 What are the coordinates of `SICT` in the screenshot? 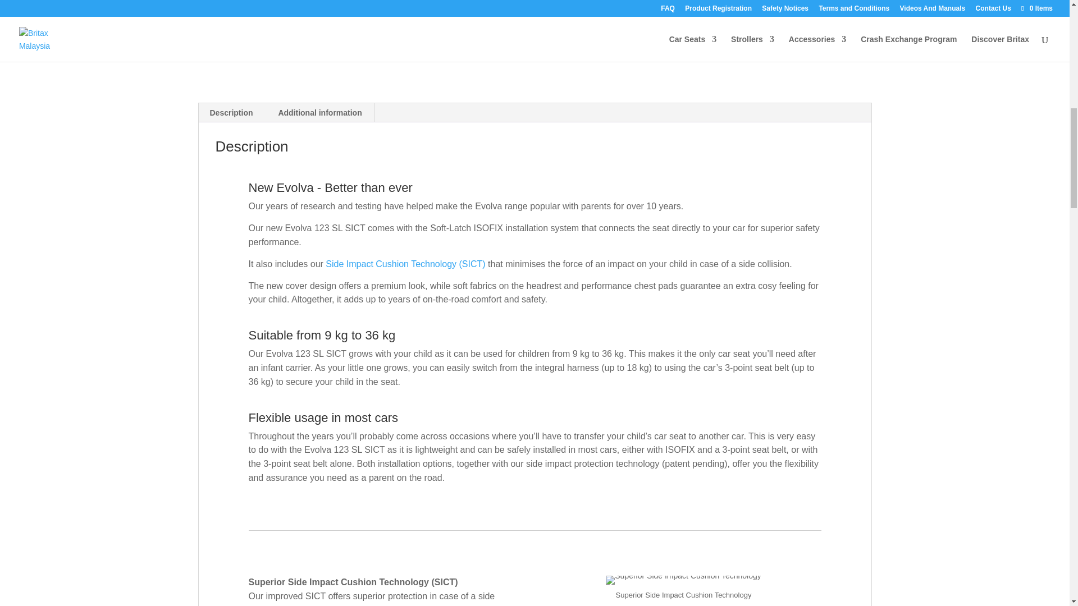 It's located at (683, 580).